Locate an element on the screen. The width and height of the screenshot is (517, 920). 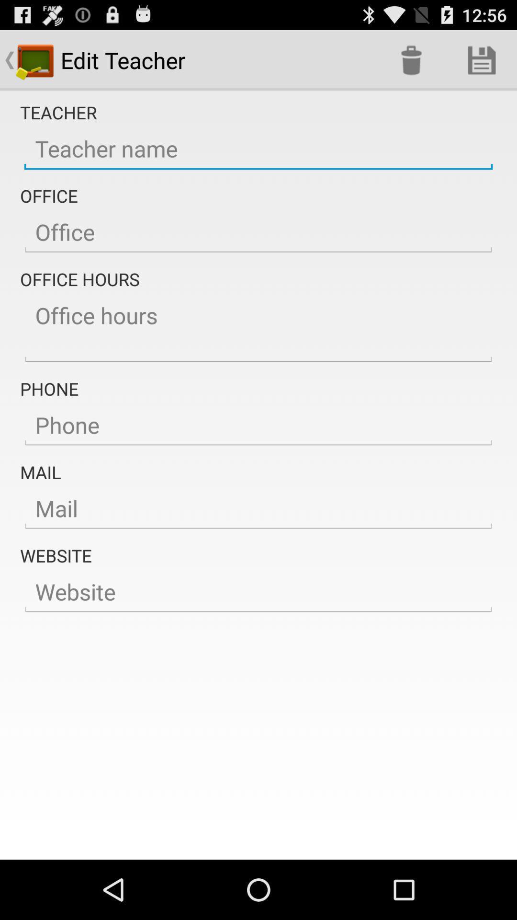
enter name is located at coordinates (258, 149).